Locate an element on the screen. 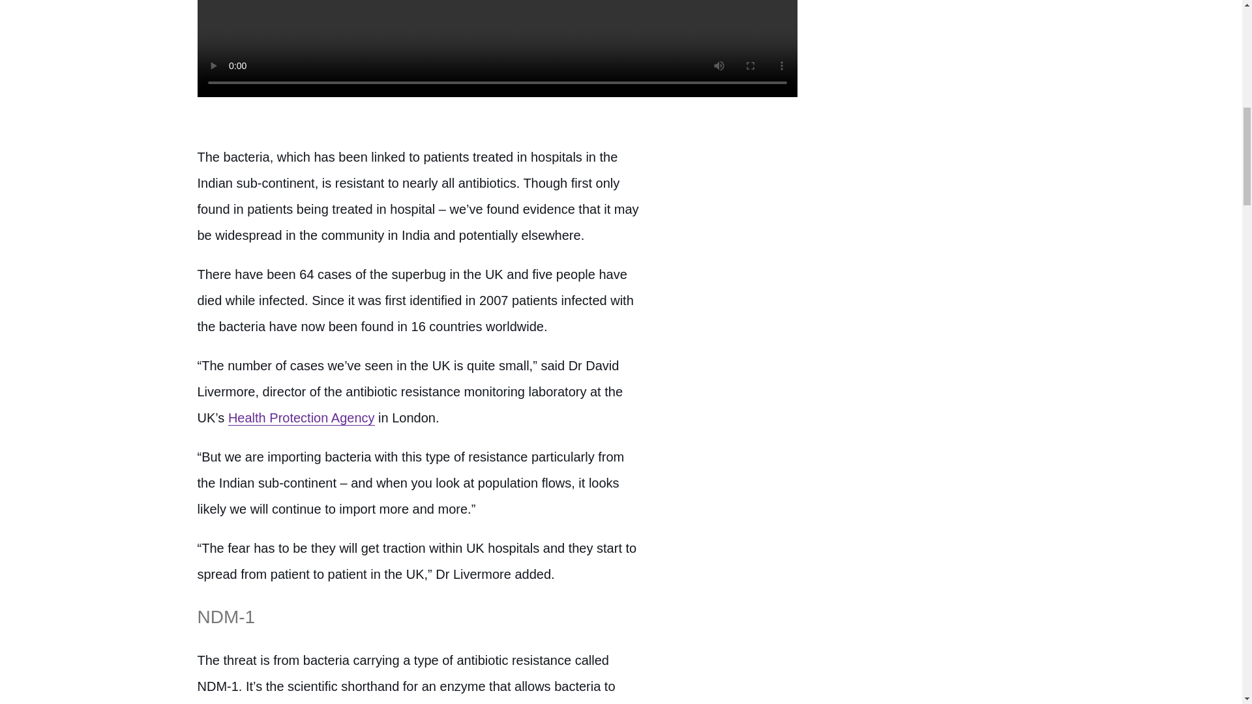  Health Protection Agency is located at coordinates (301, 418).